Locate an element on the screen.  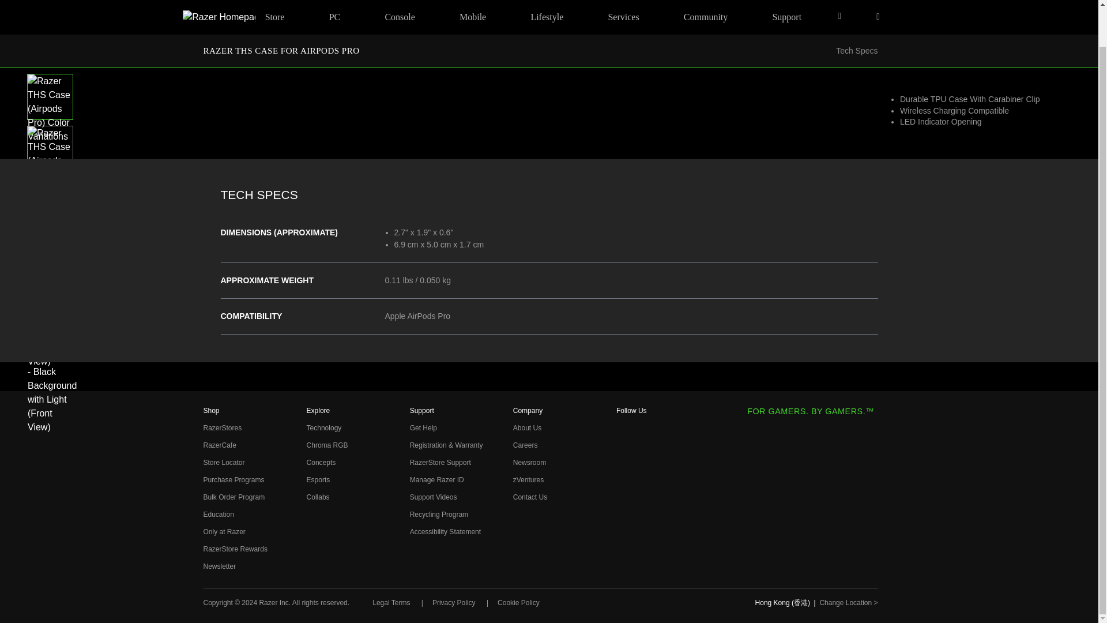
Bulk Order Program is located at coordinates (233, 497).